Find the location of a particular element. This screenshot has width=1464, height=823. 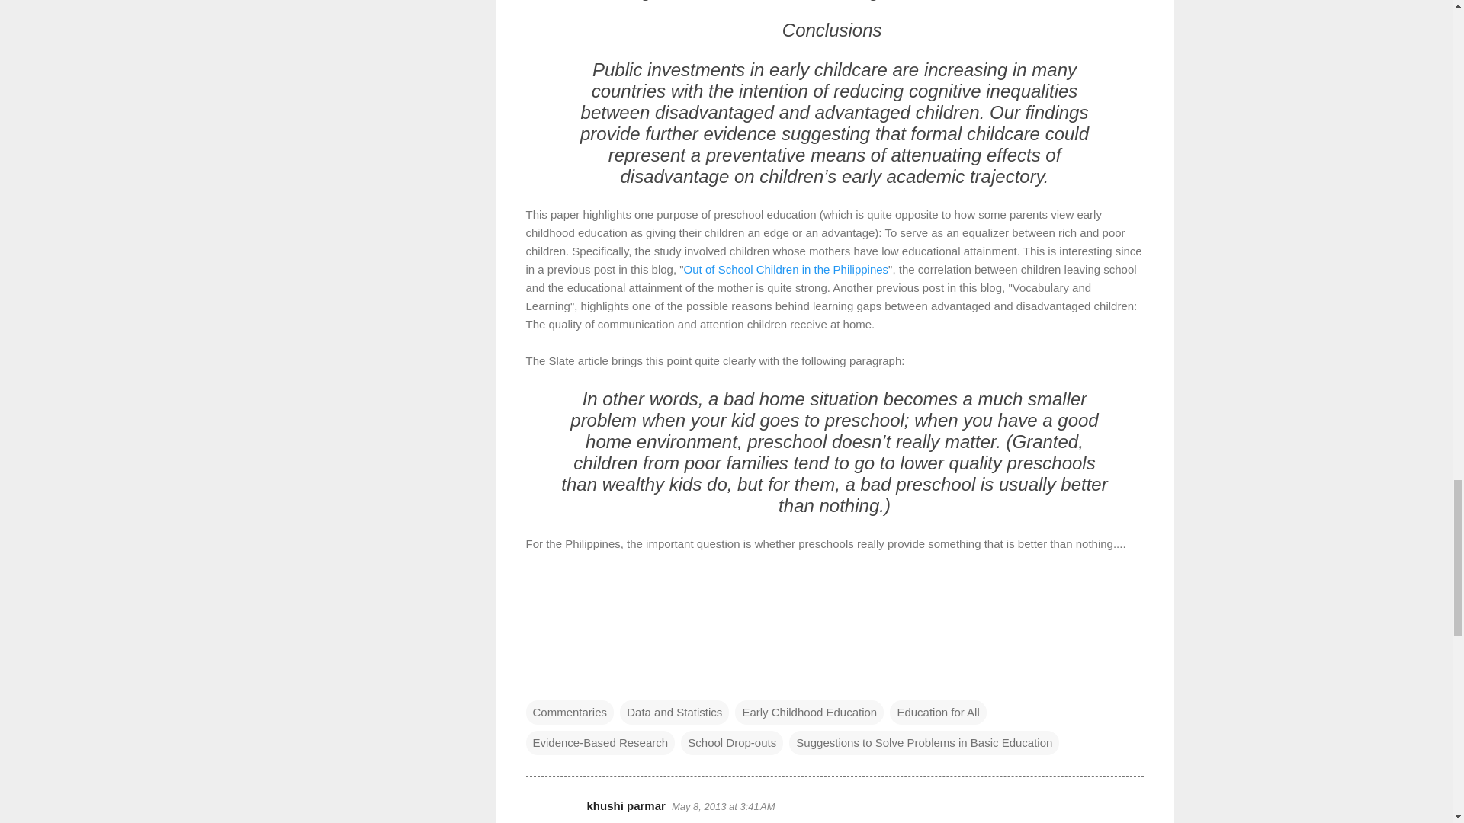

Early Childhood Education is located at coordinates (809, 712).